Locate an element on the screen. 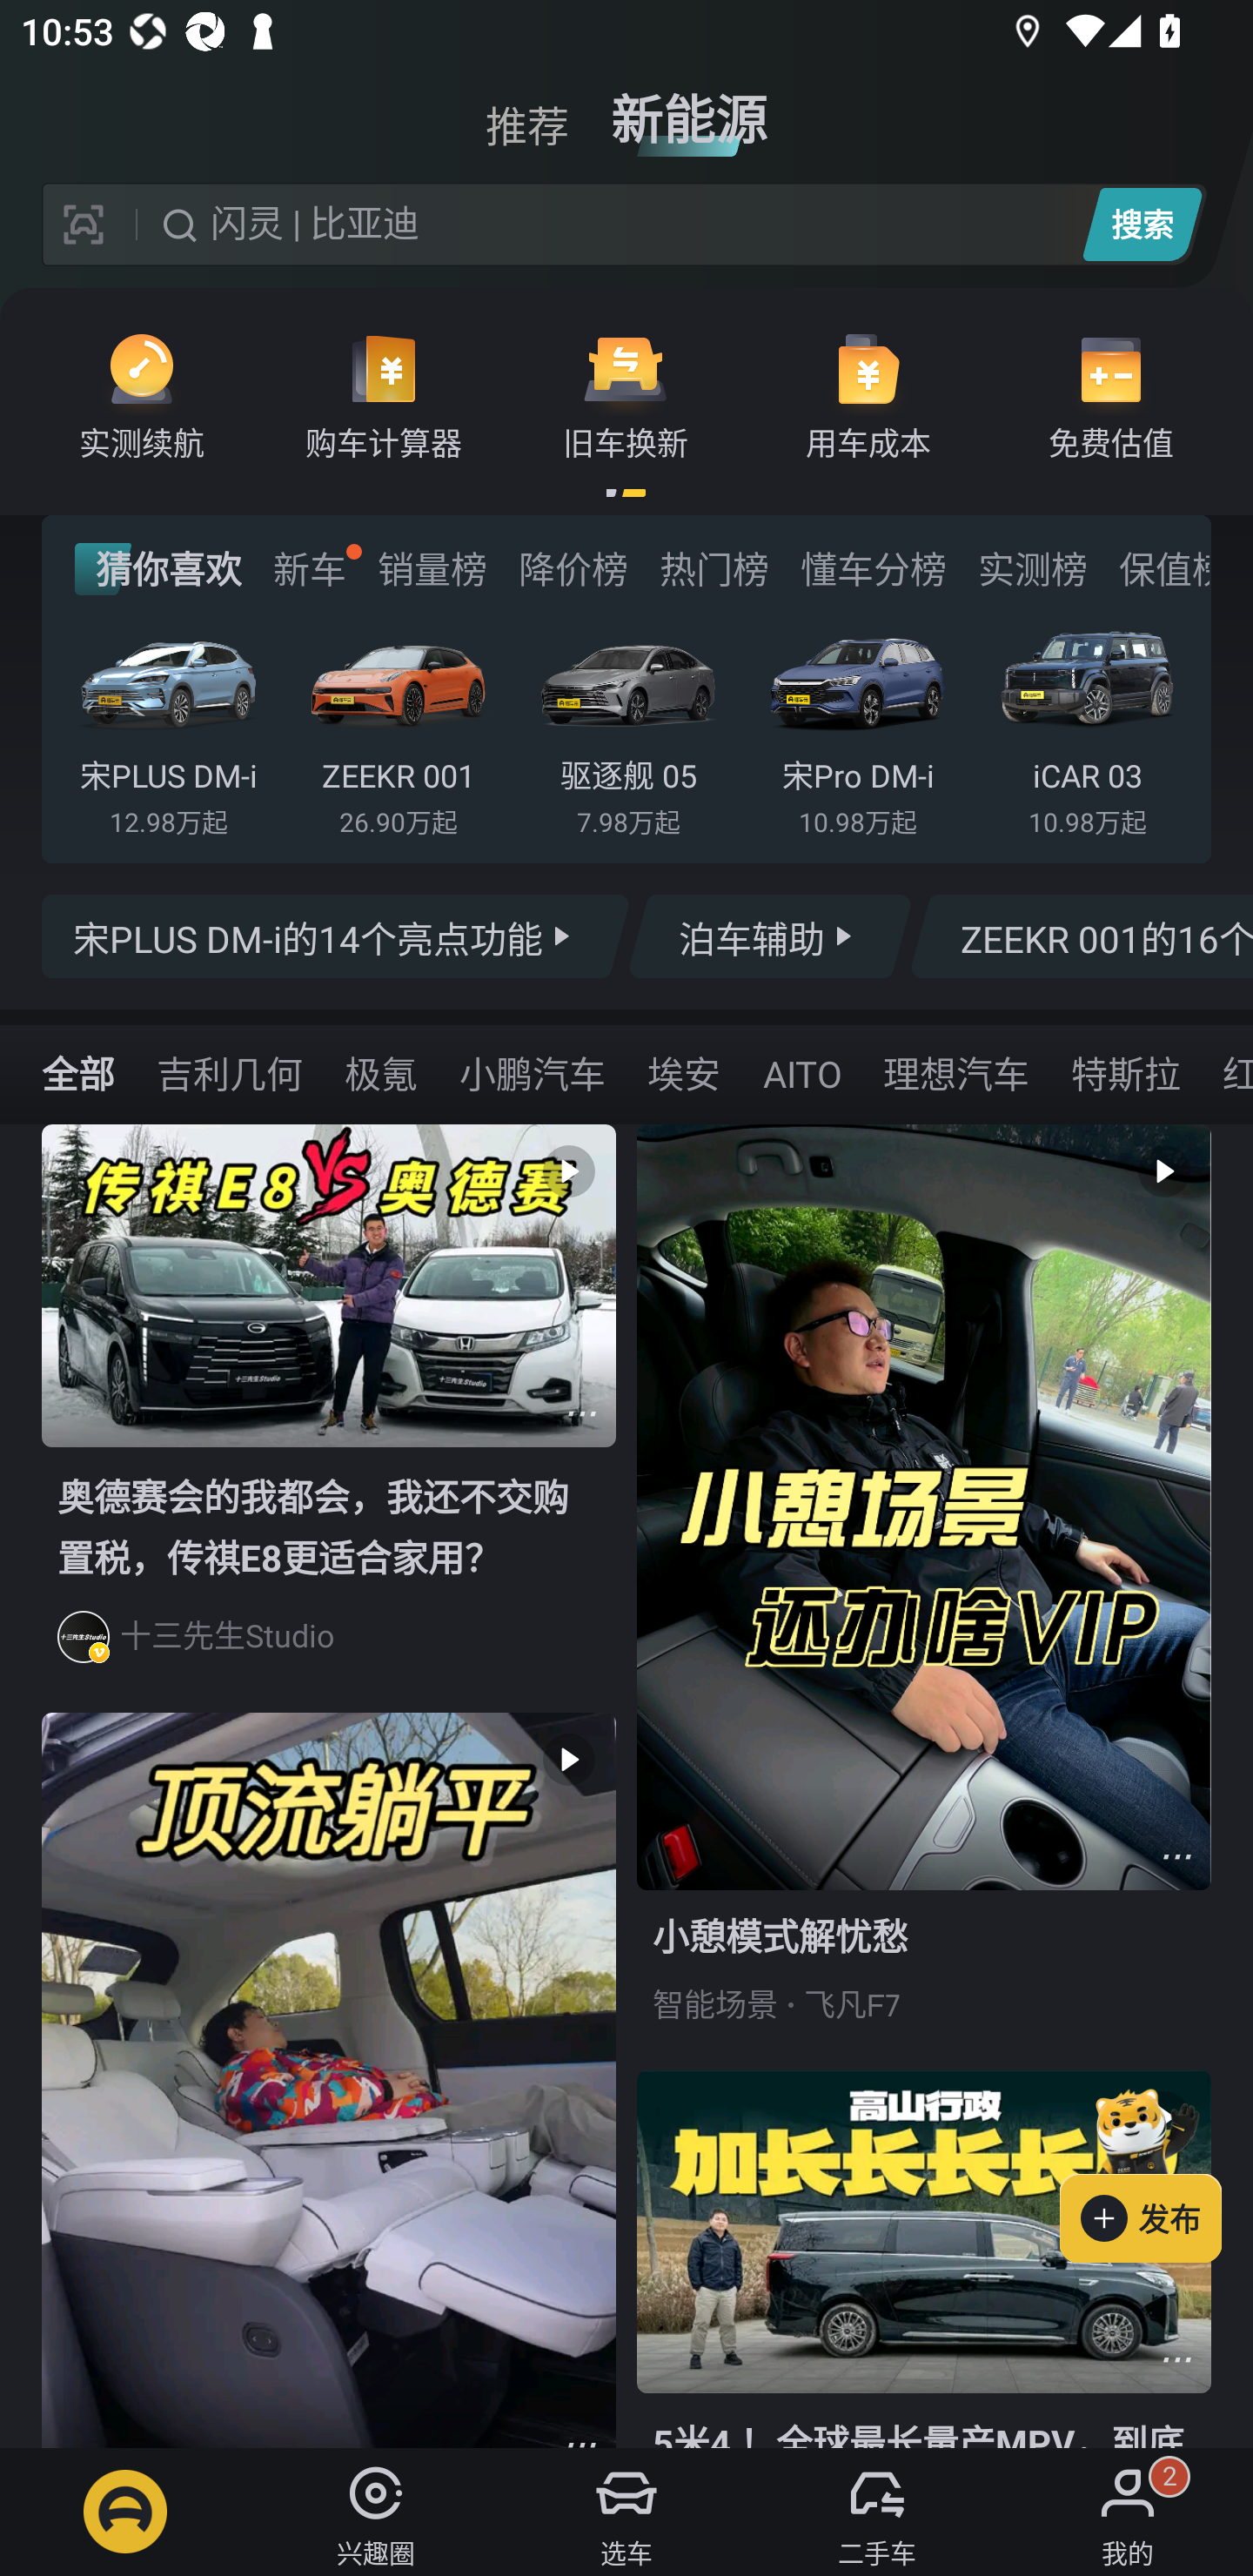   兴趣圈 is located at coordinates (376, 2512).